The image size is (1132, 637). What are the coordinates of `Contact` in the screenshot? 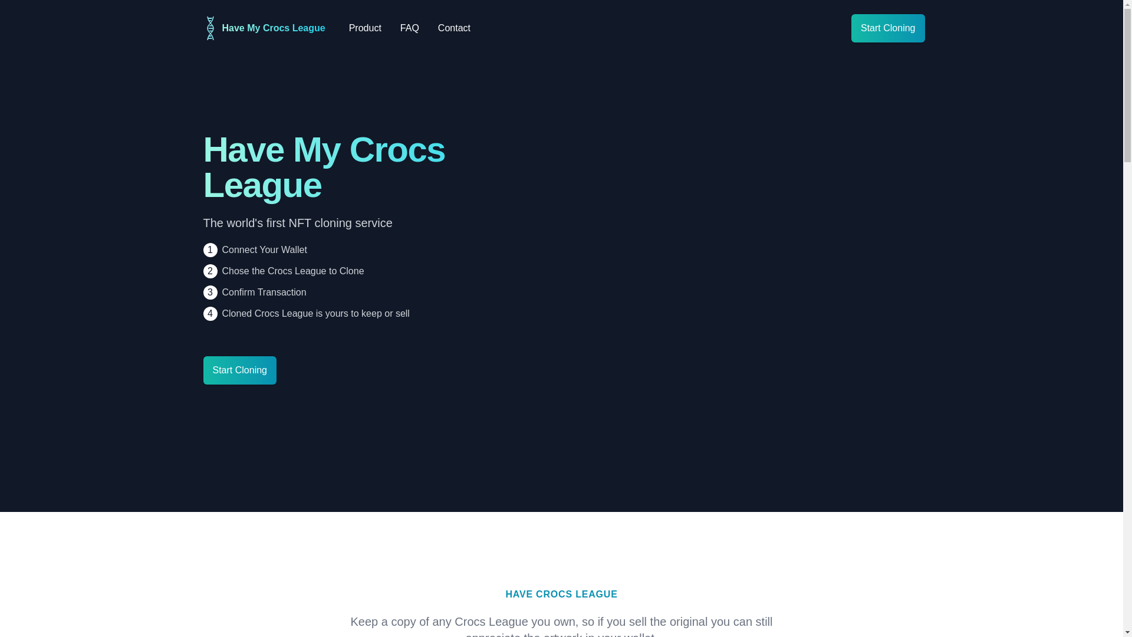 It's located at (262, 28).